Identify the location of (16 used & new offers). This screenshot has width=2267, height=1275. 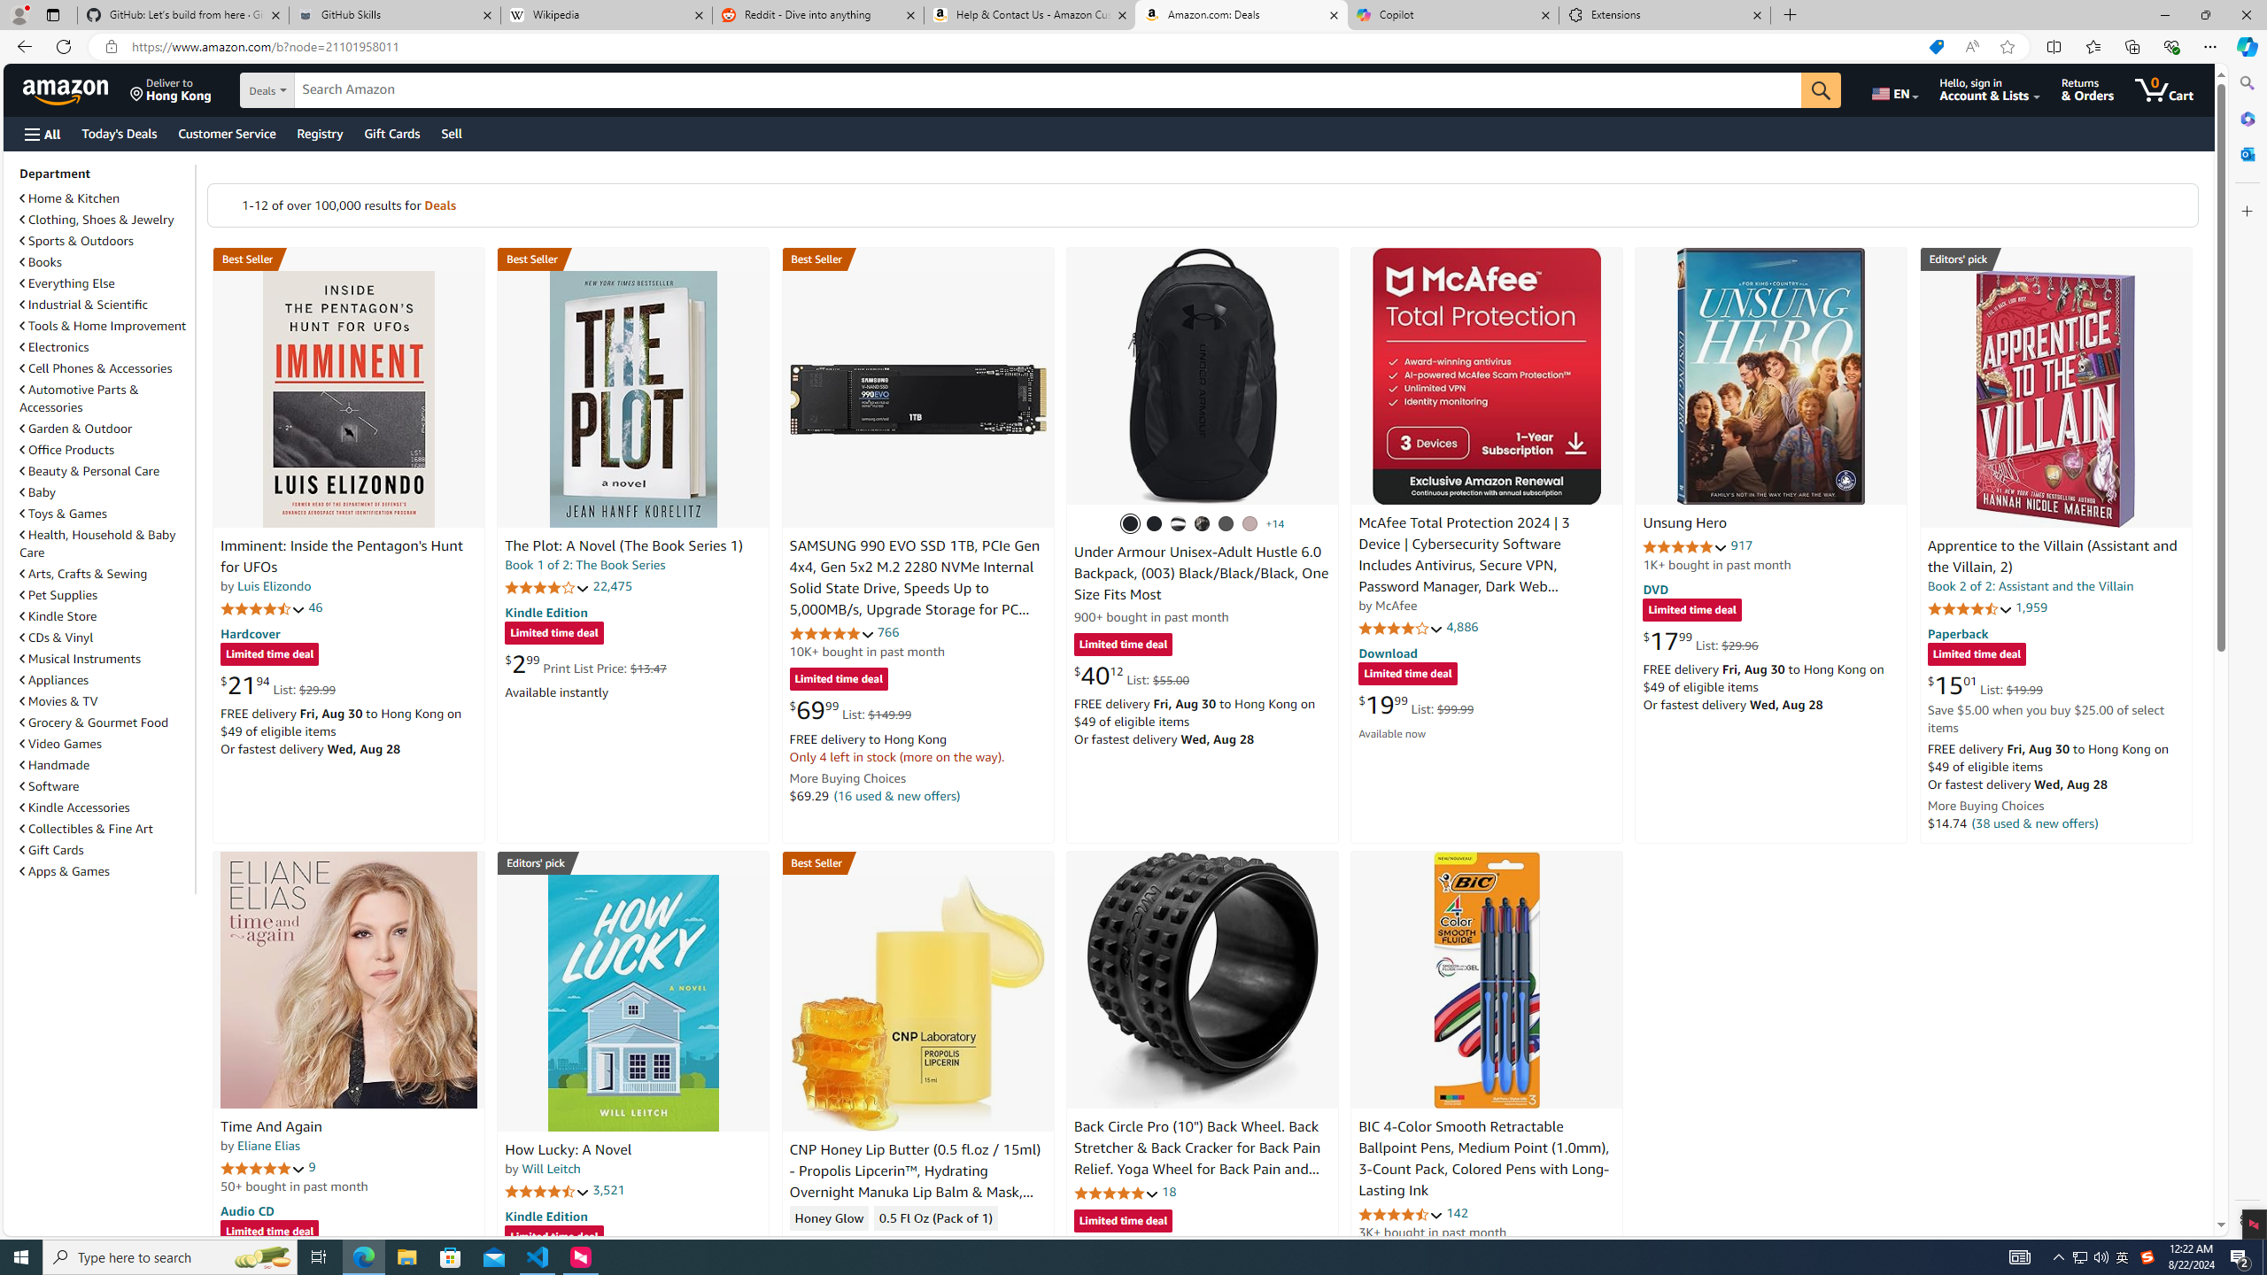
(898, 795).